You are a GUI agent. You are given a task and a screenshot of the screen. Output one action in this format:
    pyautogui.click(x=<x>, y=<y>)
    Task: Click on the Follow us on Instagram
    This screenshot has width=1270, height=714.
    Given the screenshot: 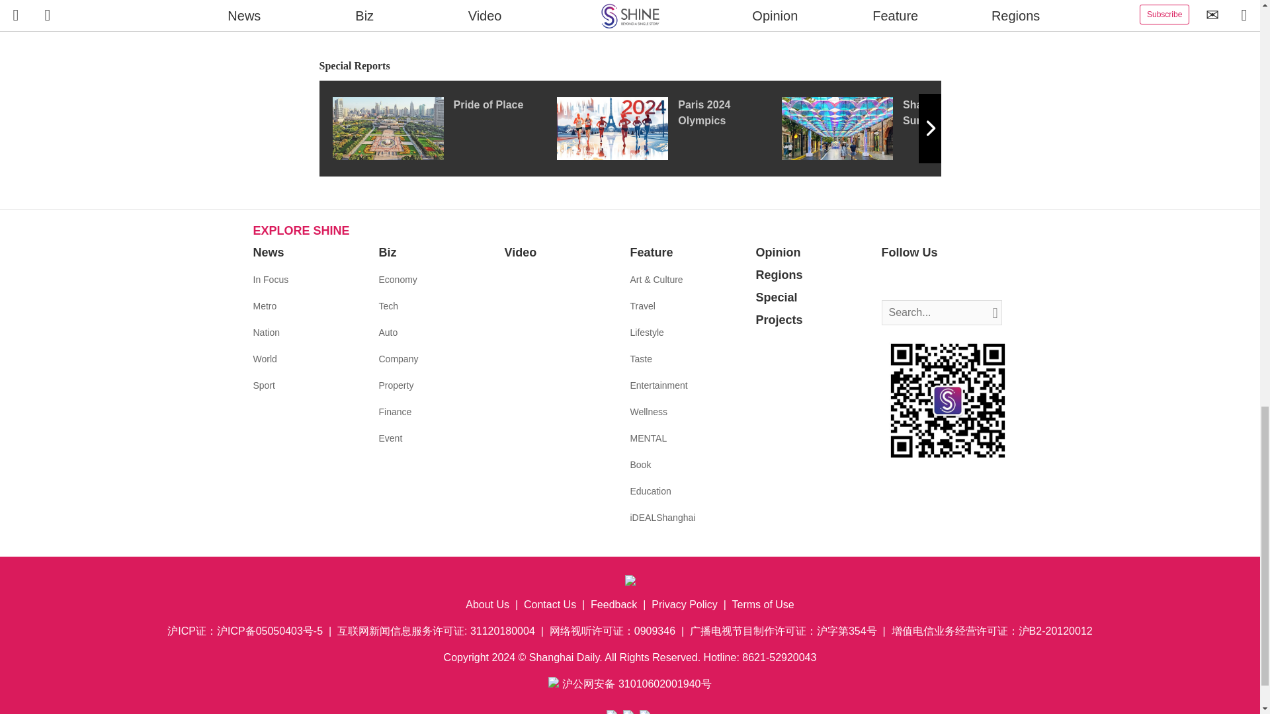 What is the action you would take?
    pyautogui.click(x=931, y=280)
    